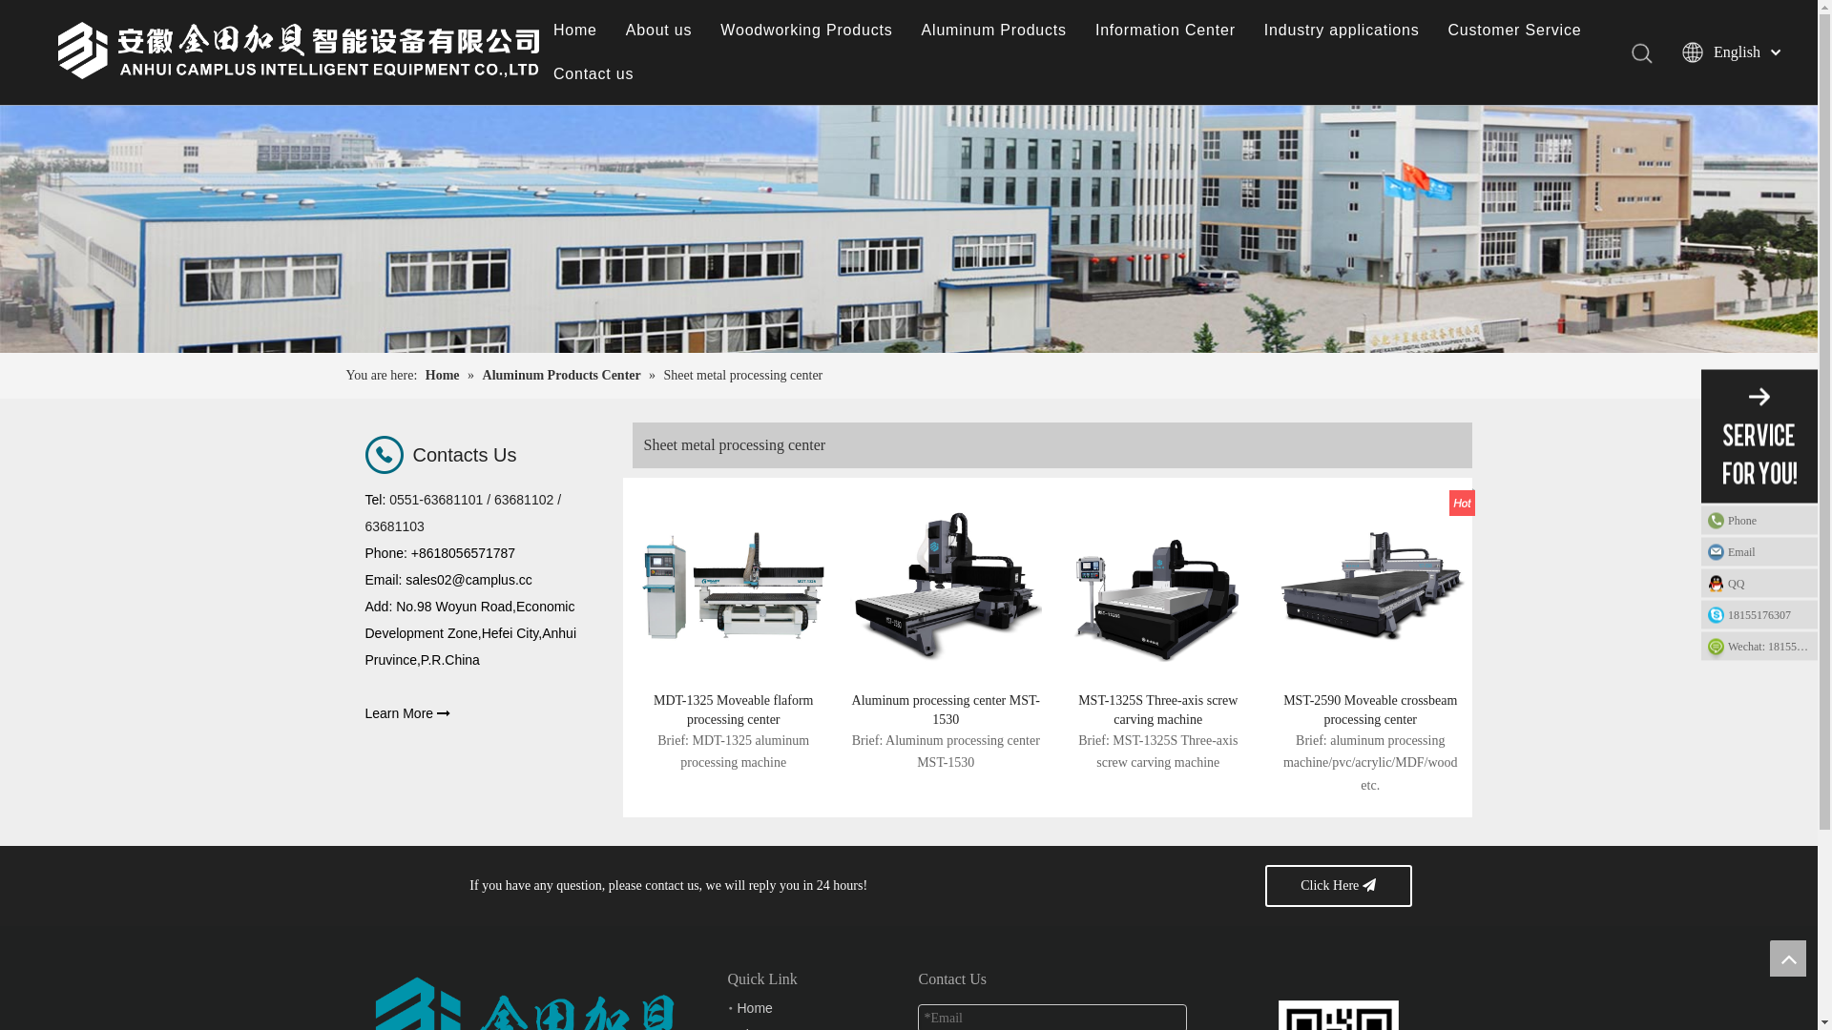 The width and height of the screenshot is (1832, 1030). What do you see at coordinates (806, 31) in the screenshot?
I see `Woodworking Products` at bounding box center [806, 31].